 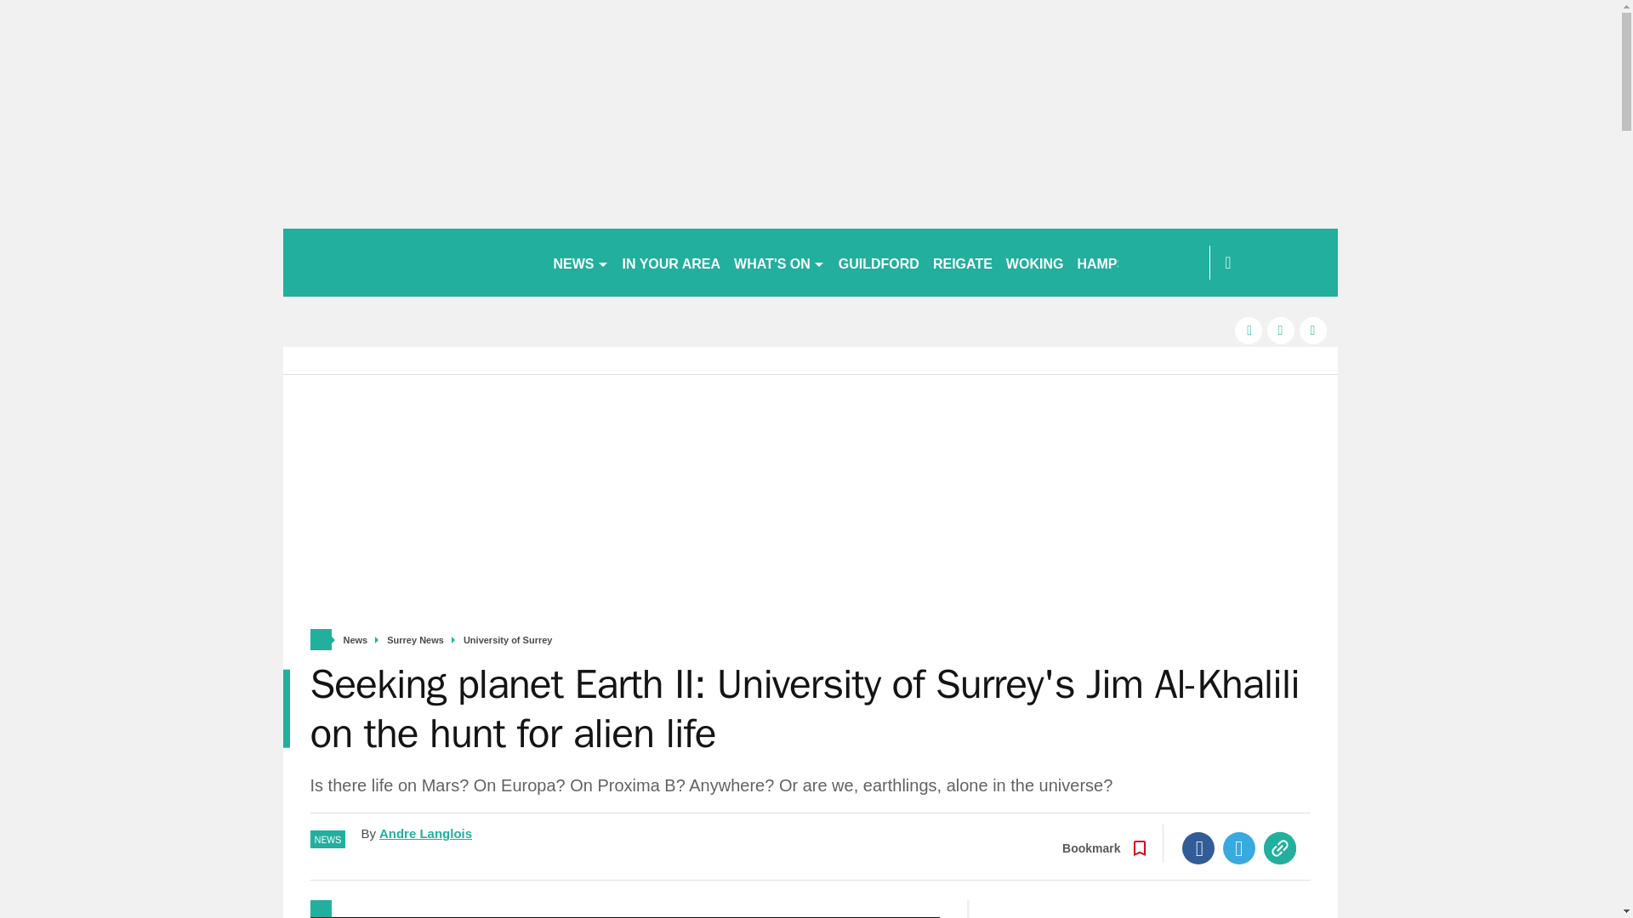 I want to click on IN YOUR AREA, so click(x=672, y=262).